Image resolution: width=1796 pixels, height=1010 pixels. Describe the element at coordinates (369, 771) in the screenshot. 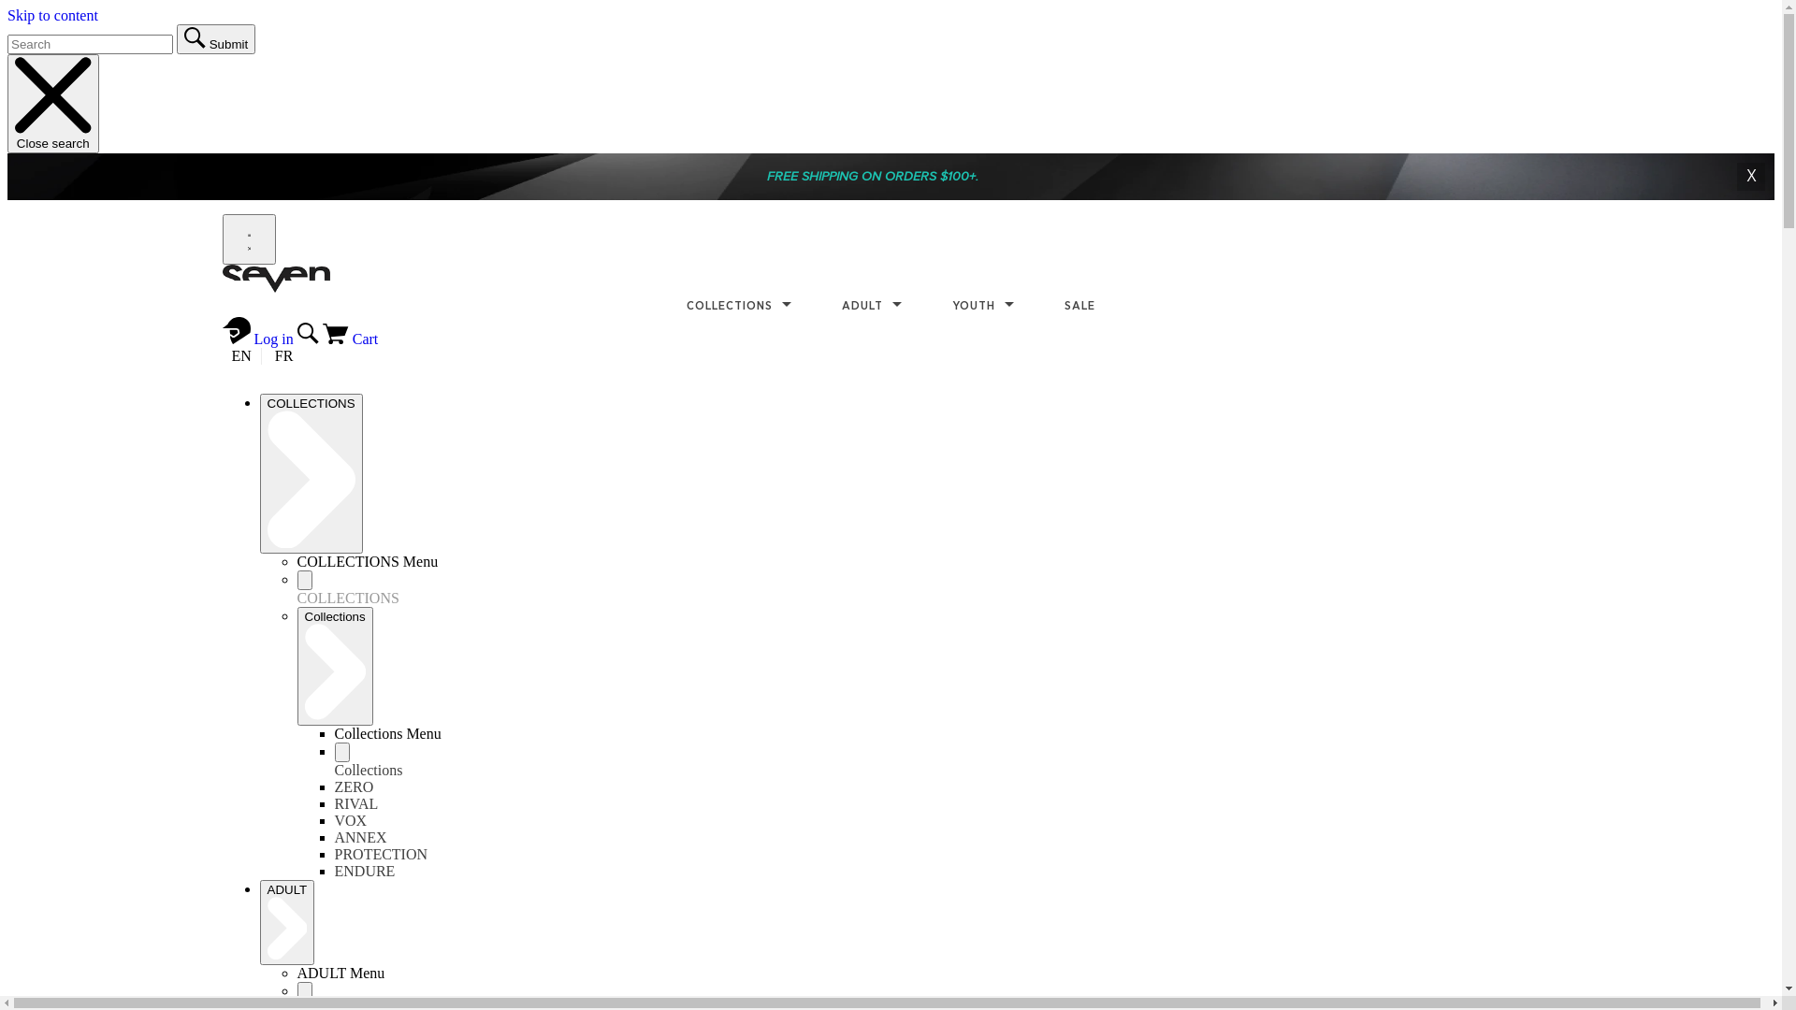

I see `Collections` at that location.